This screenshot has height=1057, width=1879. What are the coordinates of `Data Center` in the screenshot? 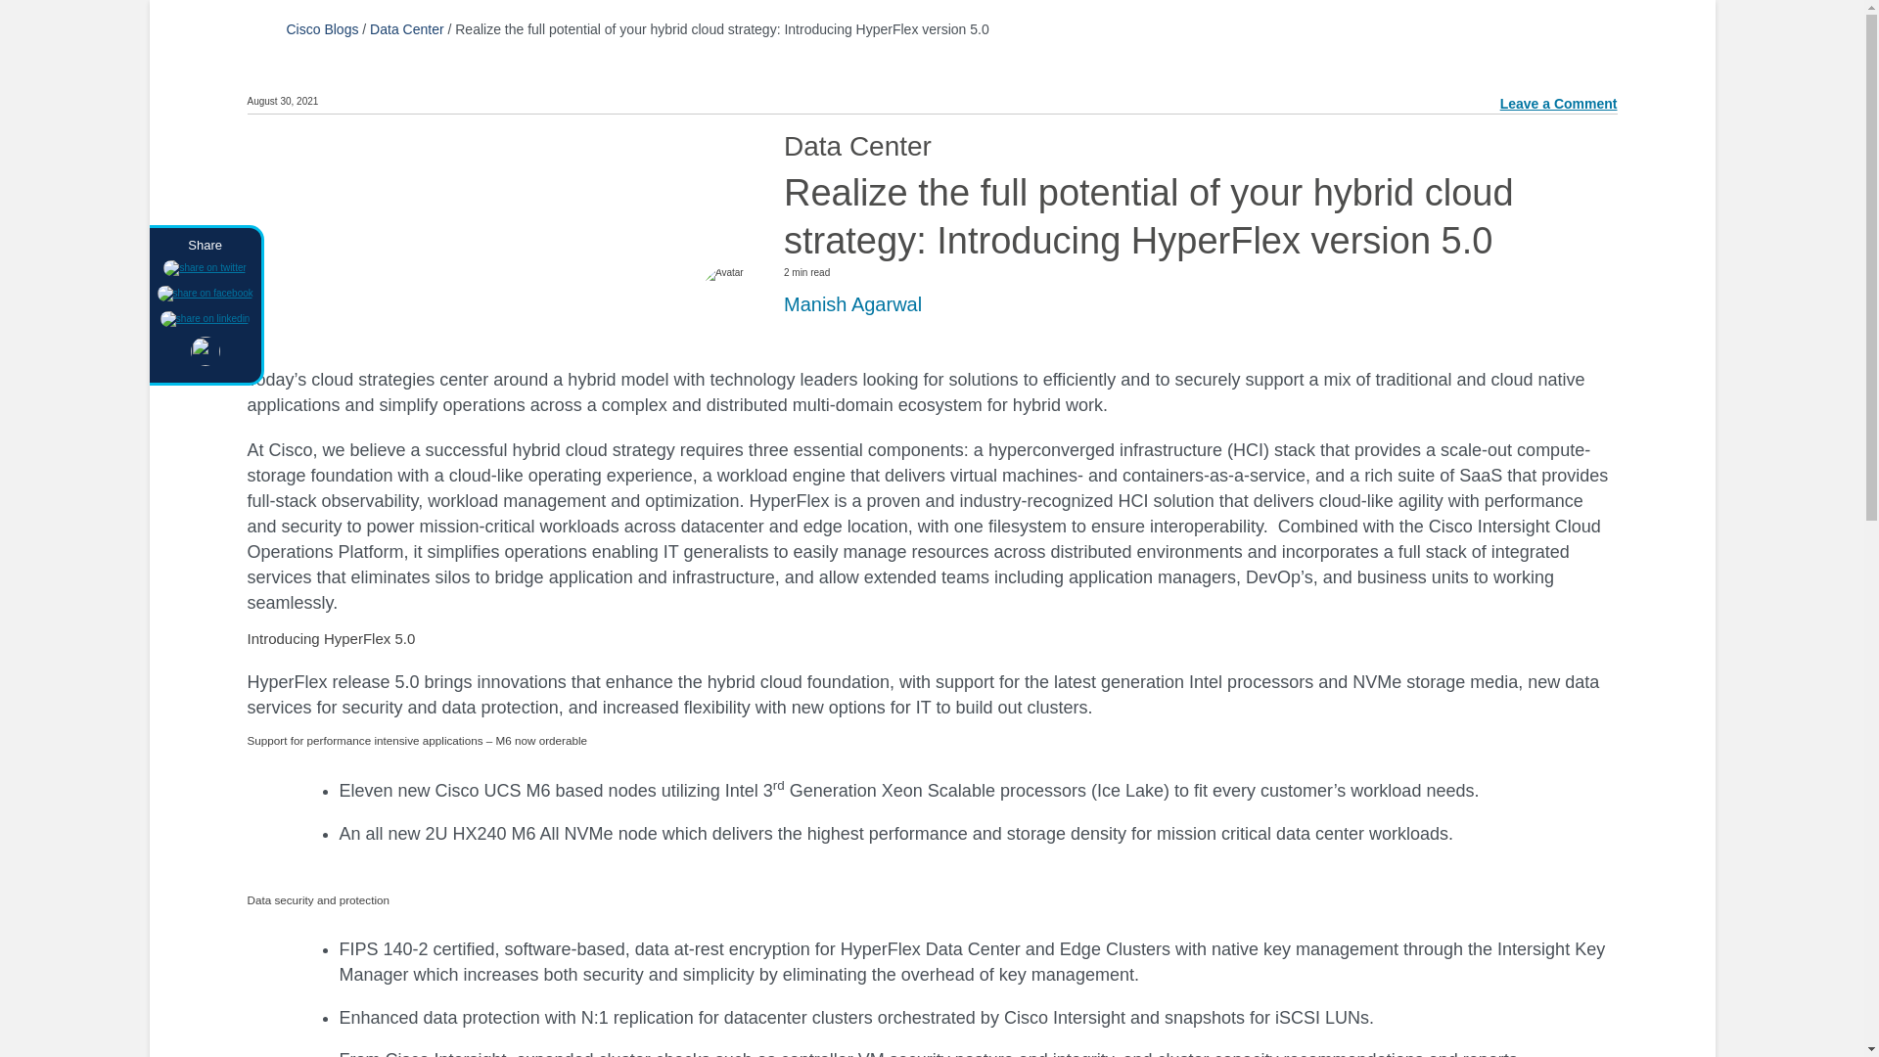 It's located at (407, 28).